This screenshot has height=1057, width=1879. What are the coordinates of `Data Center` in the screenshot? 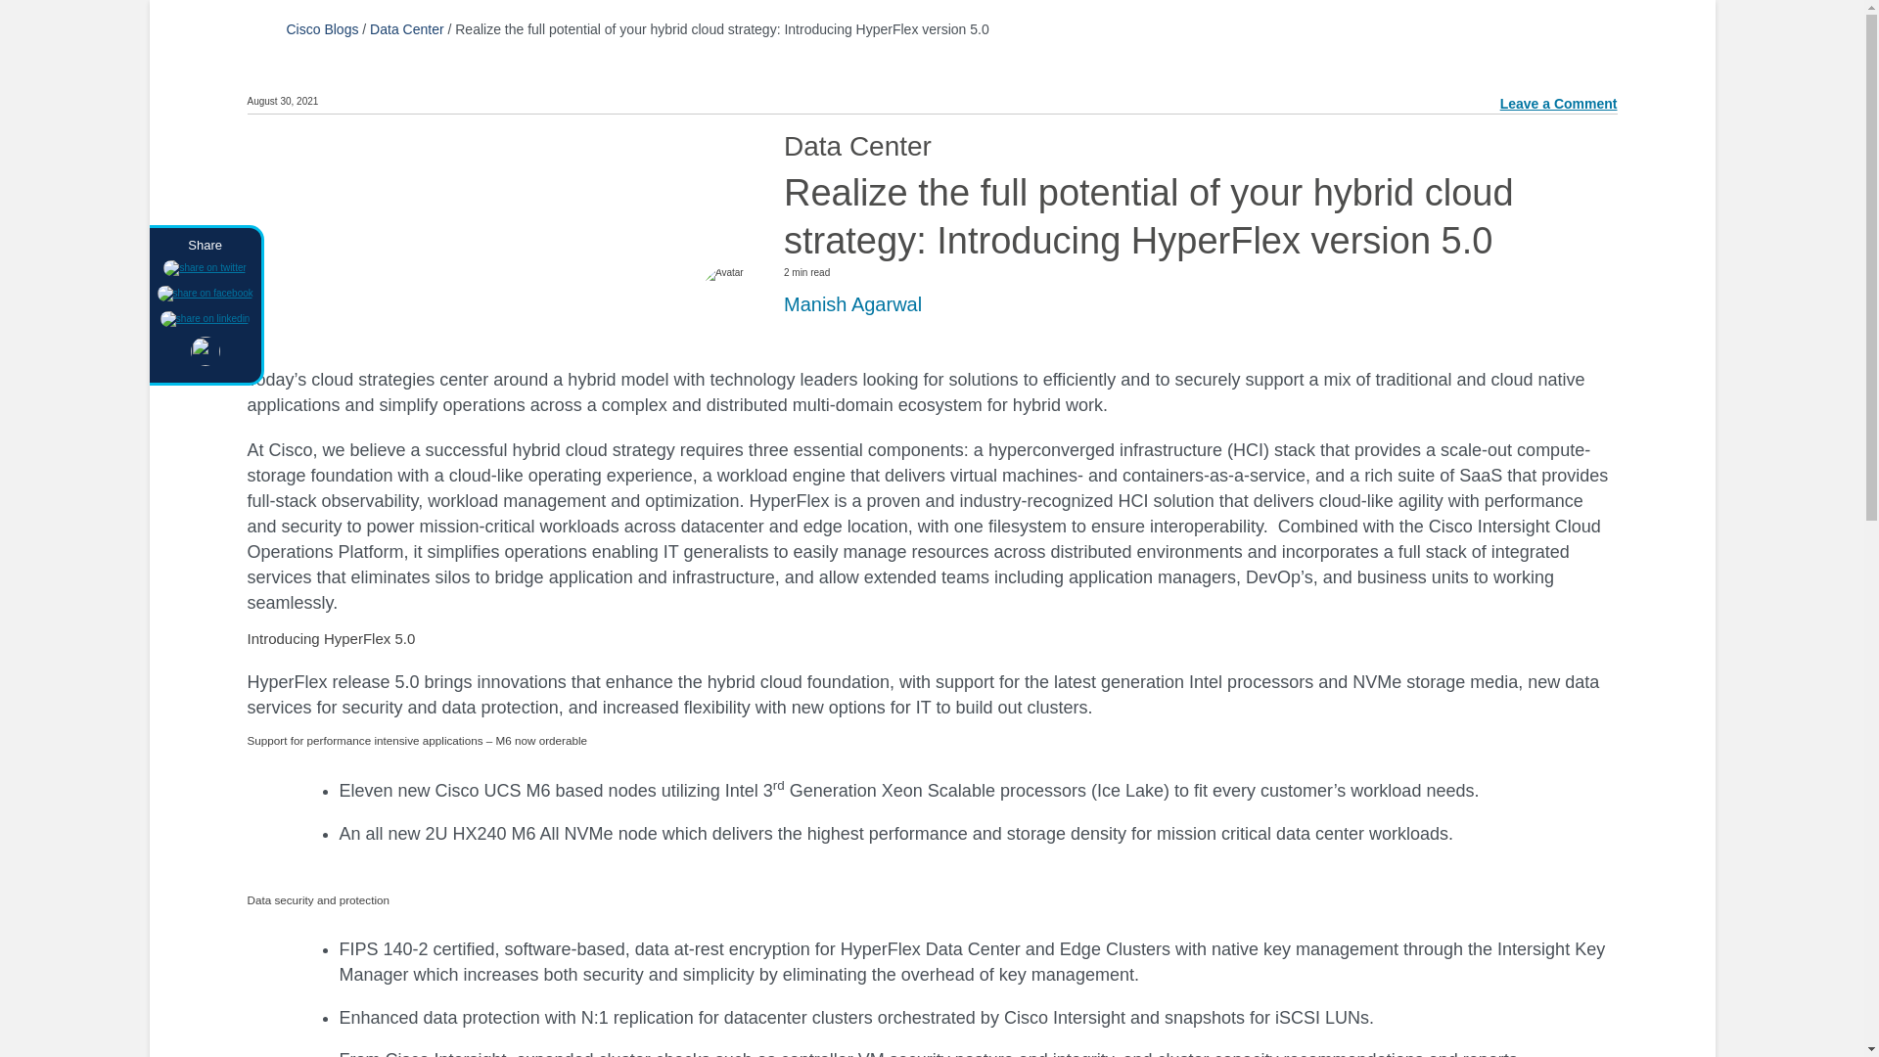 It's located at (407, 28).